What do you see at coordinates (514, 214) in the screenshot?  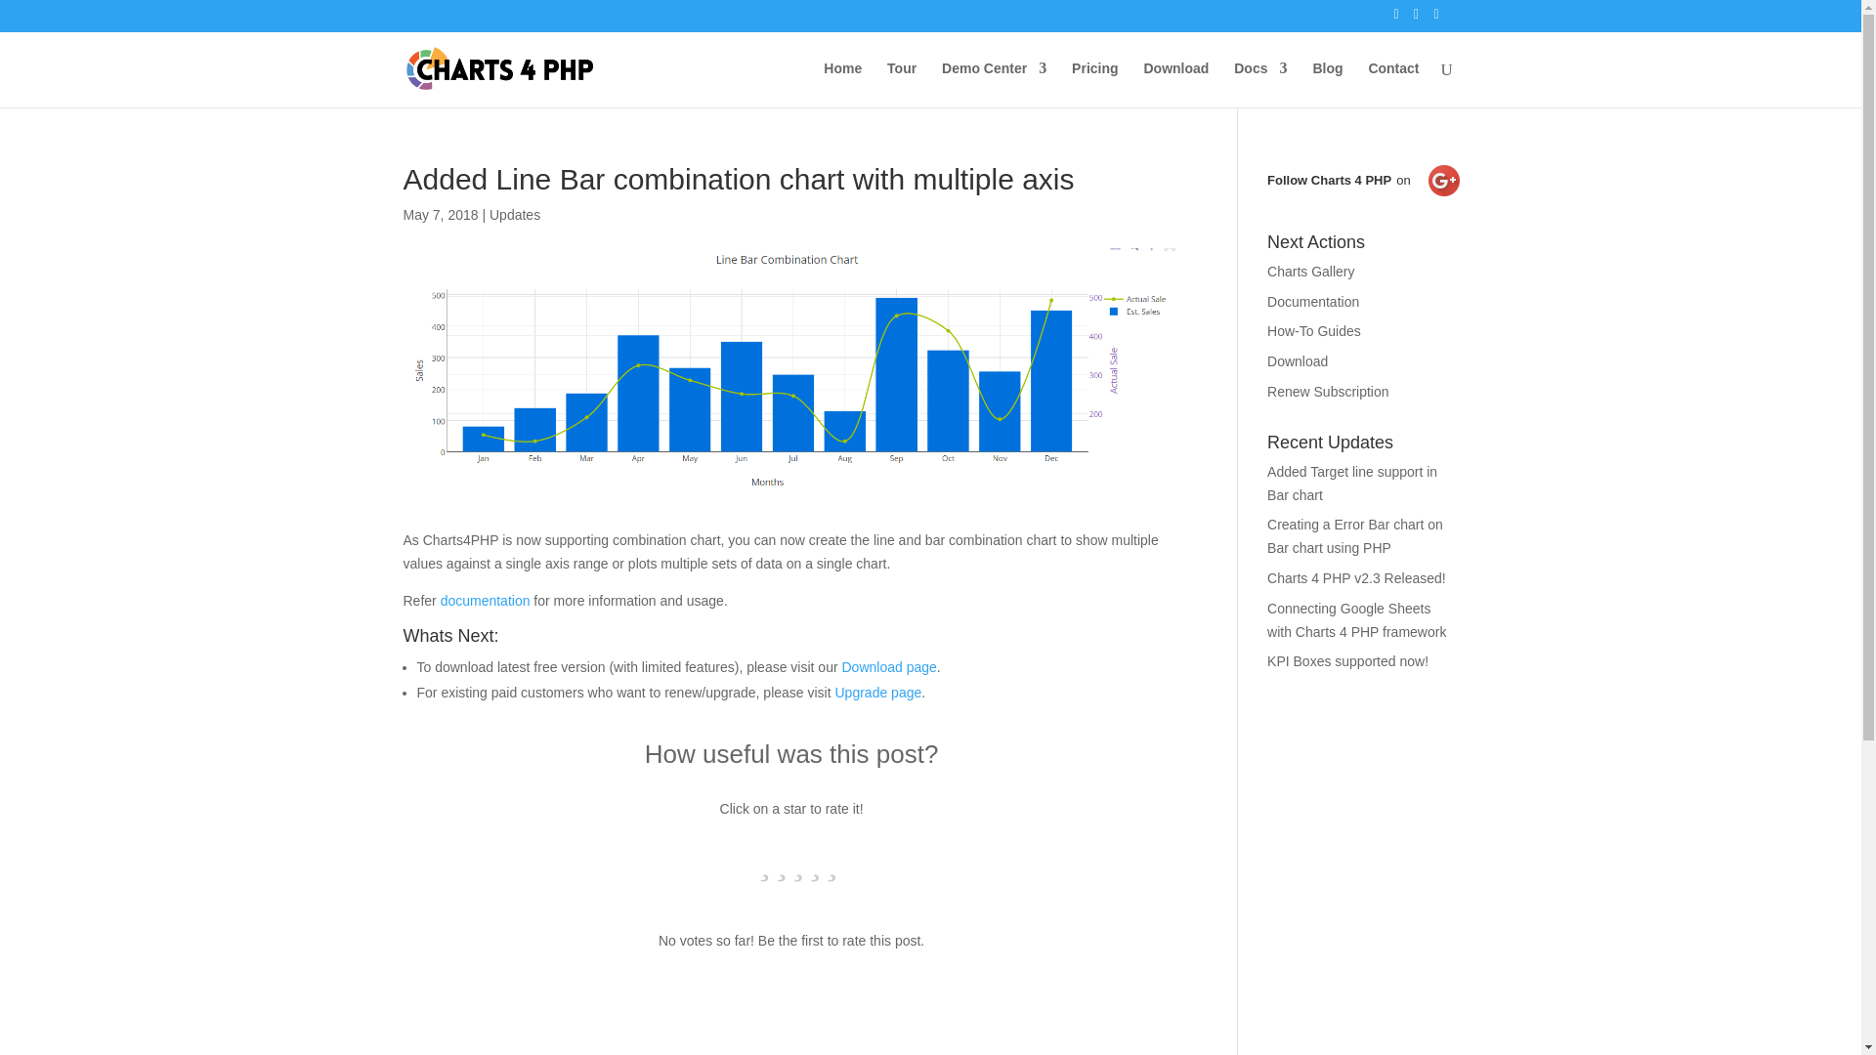 I see `Updates` at bounding box center [514, 214].